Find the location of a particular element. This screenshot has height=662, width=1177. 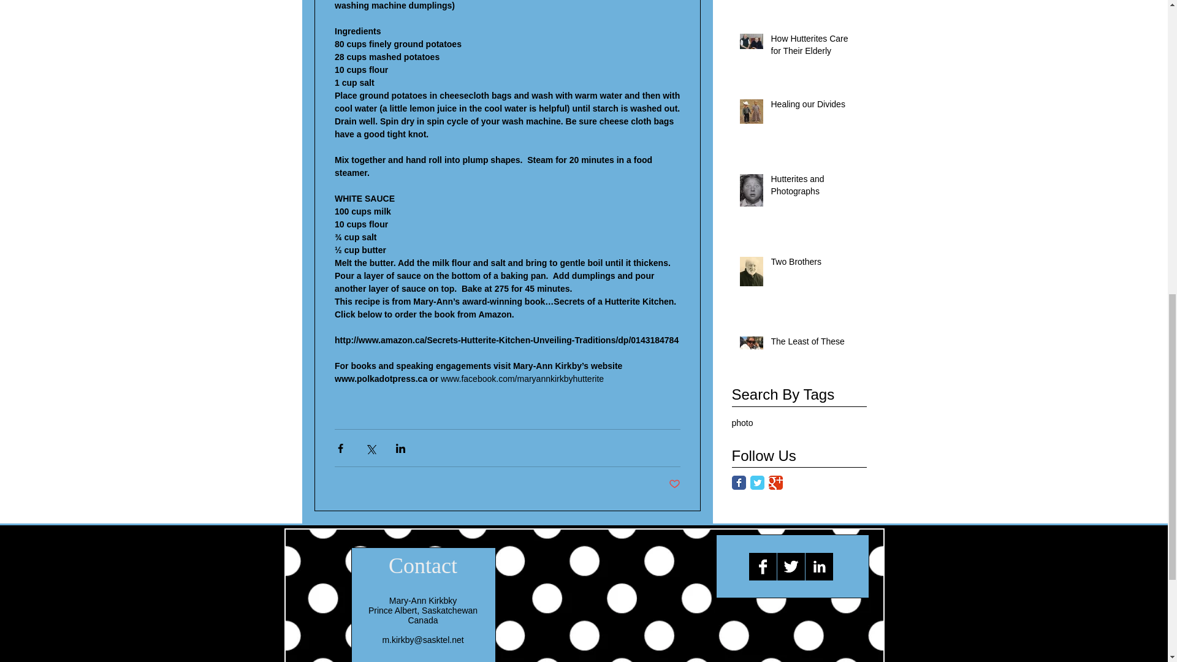

Post not marked as liked is located at coordinates (674, 484).